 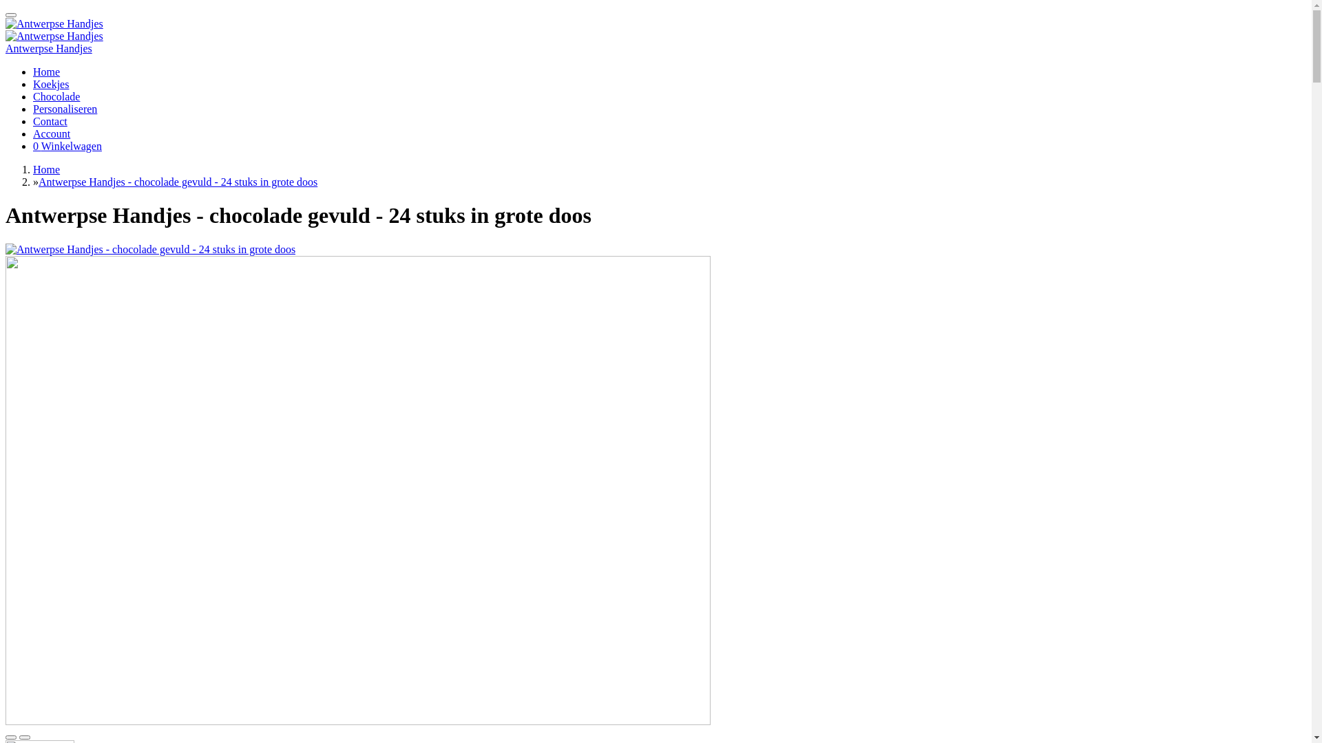 What do you see at coordinates (51, 84) in the screenshot?
I see `Koekjes` at bounding box center [51, 84].